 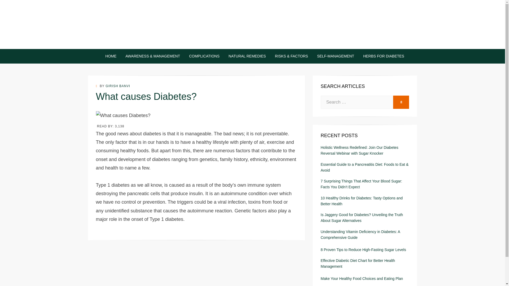 What do you see at coordinates (123, 115) in the screenshot?
I see `What causes Diabetes?` at bounding box center [123, 115].